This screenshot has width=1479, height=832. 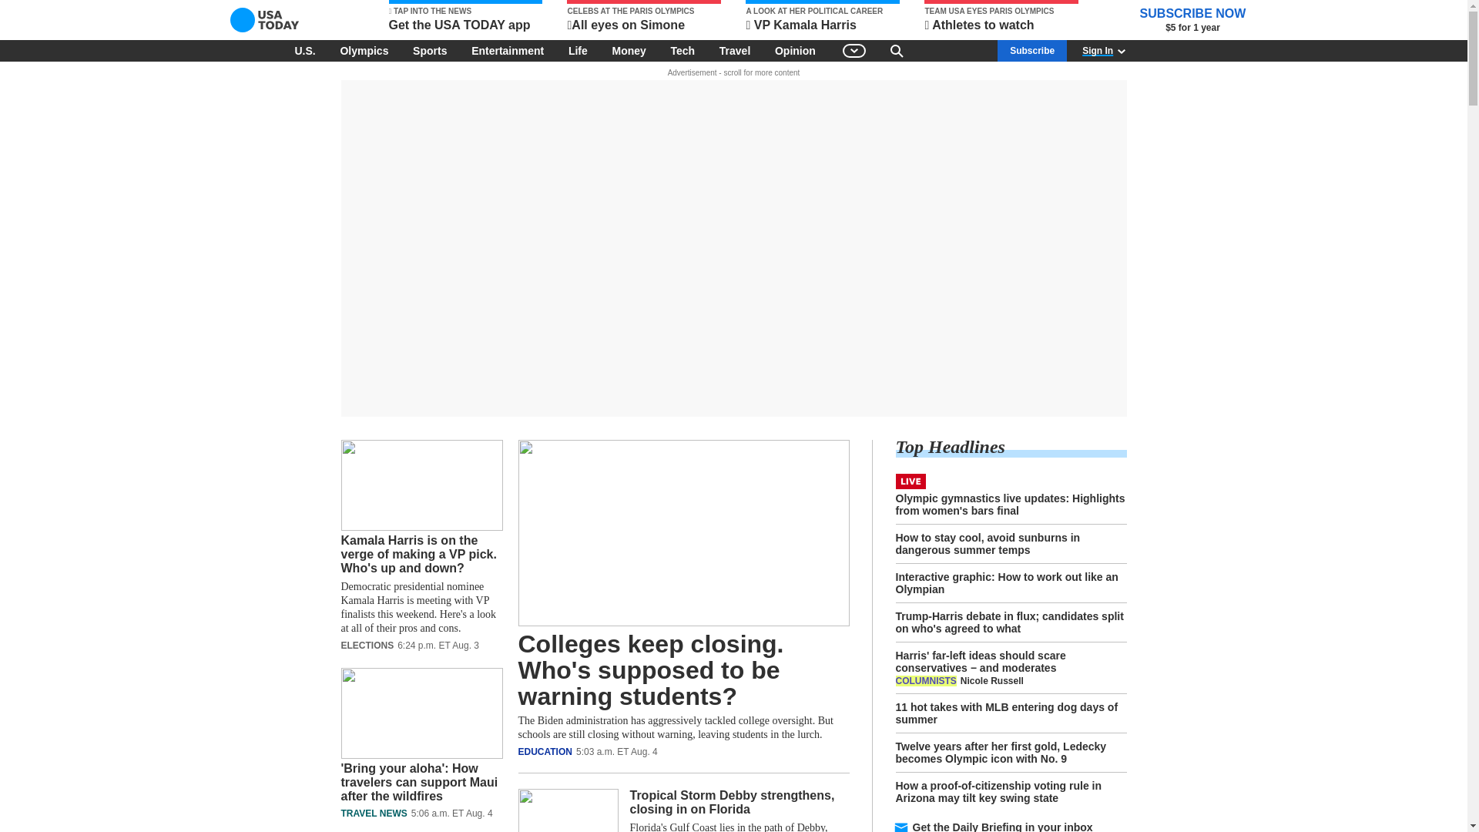 I want to click on Travel, so click(x=734, y=50).